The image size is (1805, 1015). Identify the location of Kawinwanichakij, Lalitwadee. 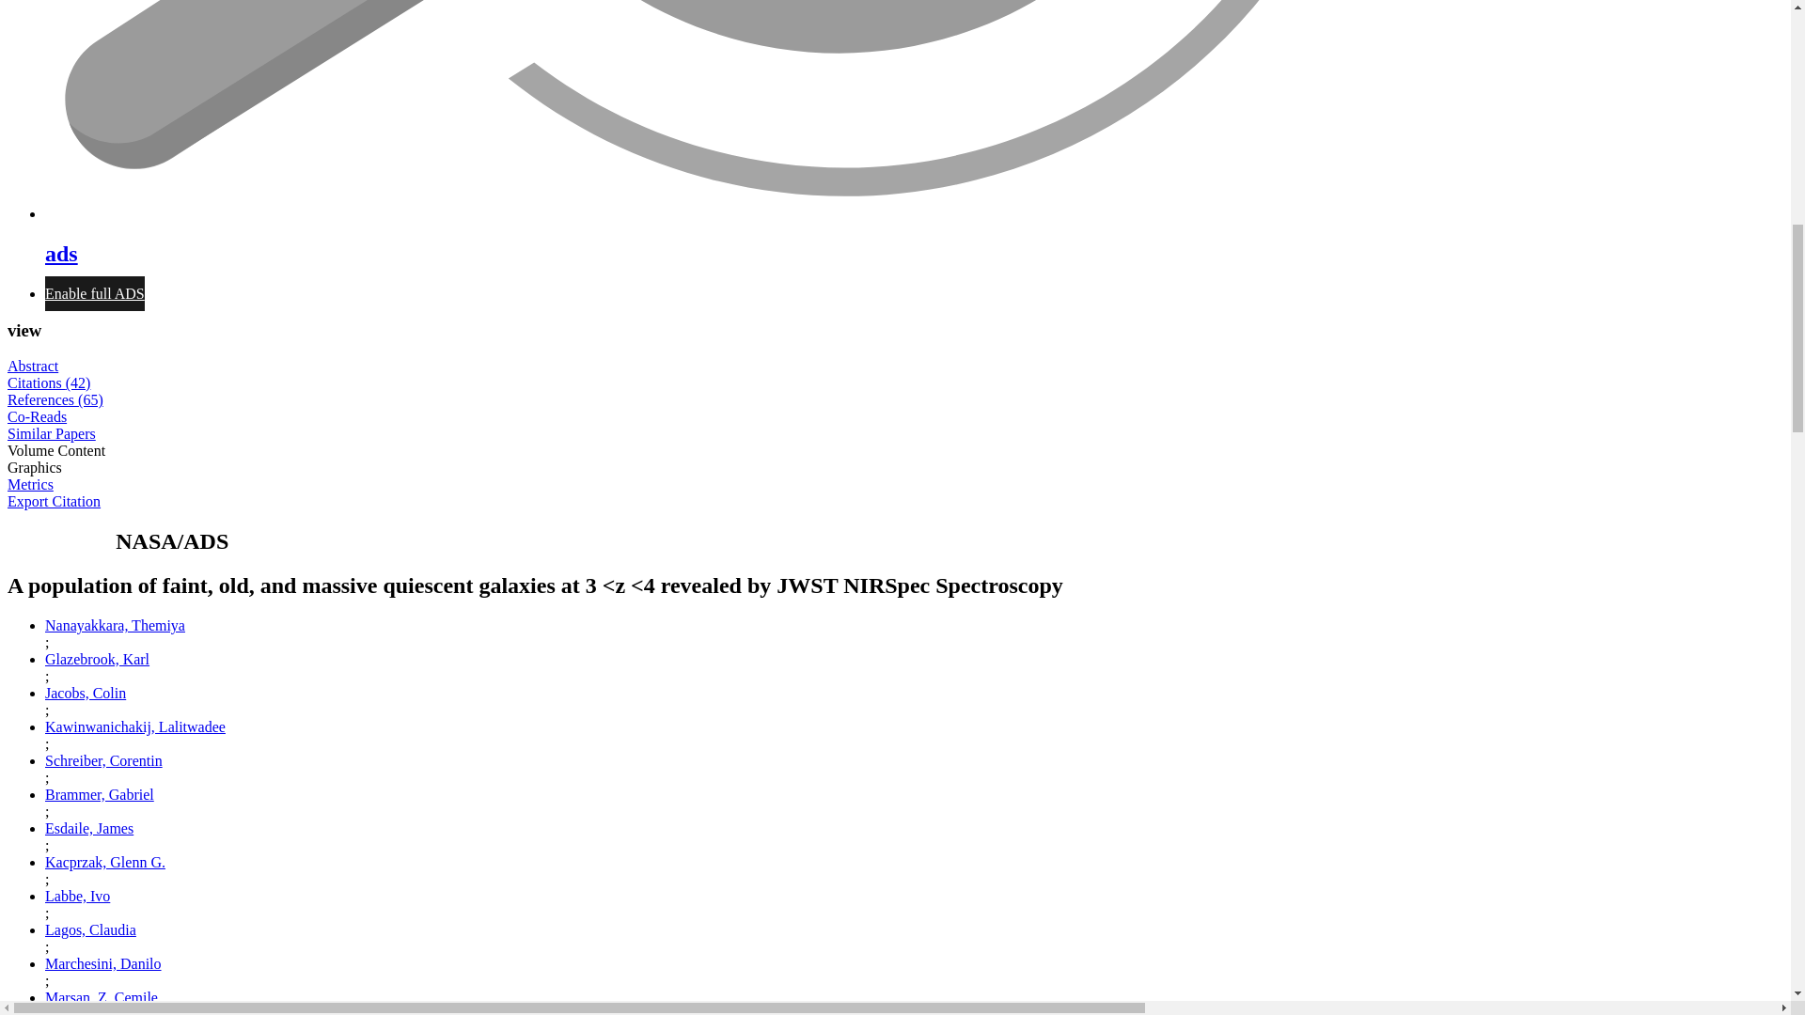
(135, 726).